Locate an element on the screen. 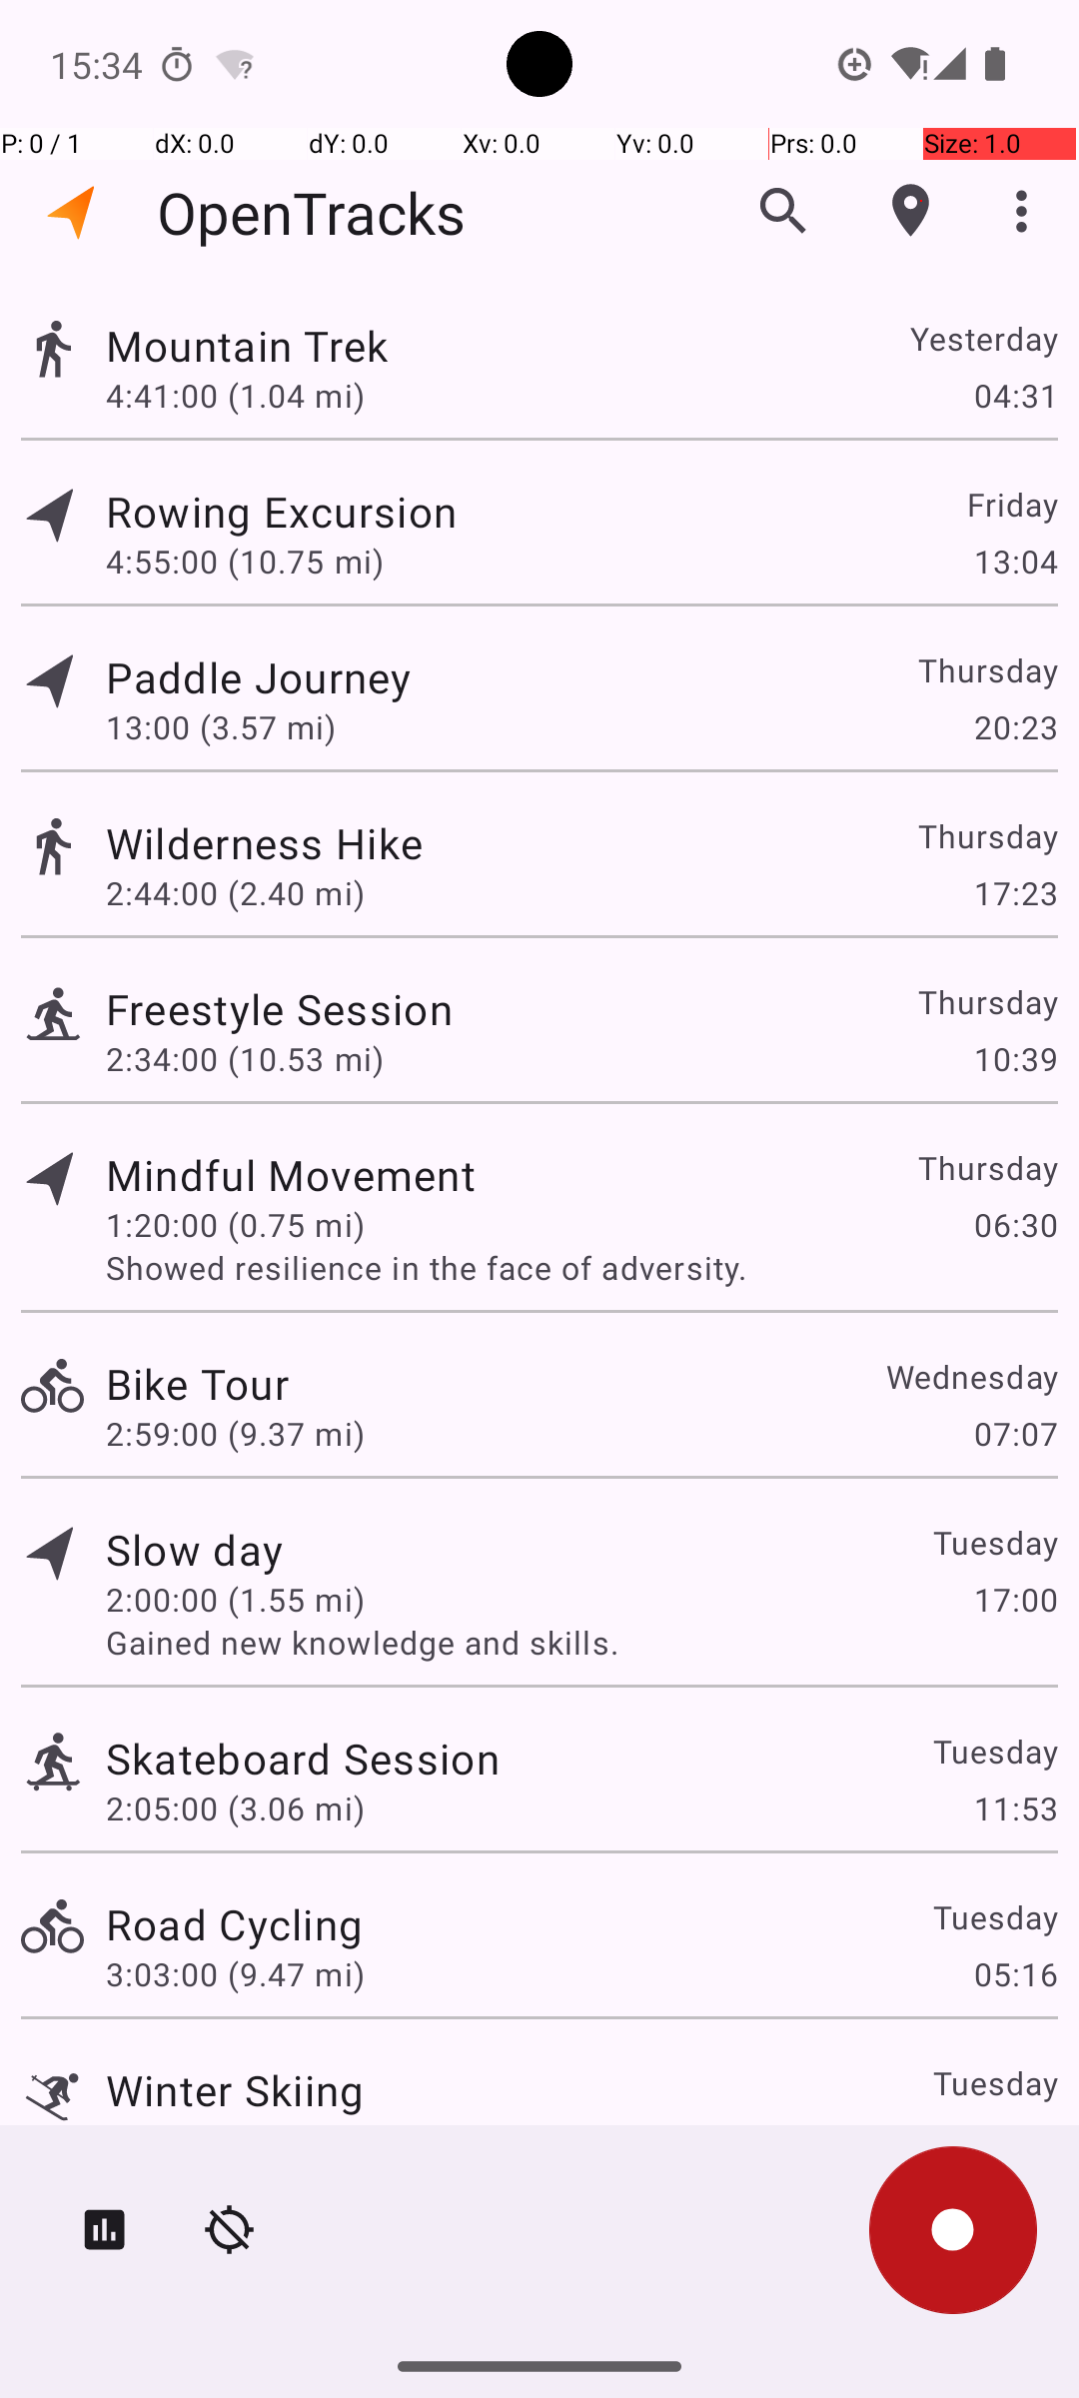 This screenshot has width=1079, height=2398. 17:23 is located at coordinates (1015, 893).